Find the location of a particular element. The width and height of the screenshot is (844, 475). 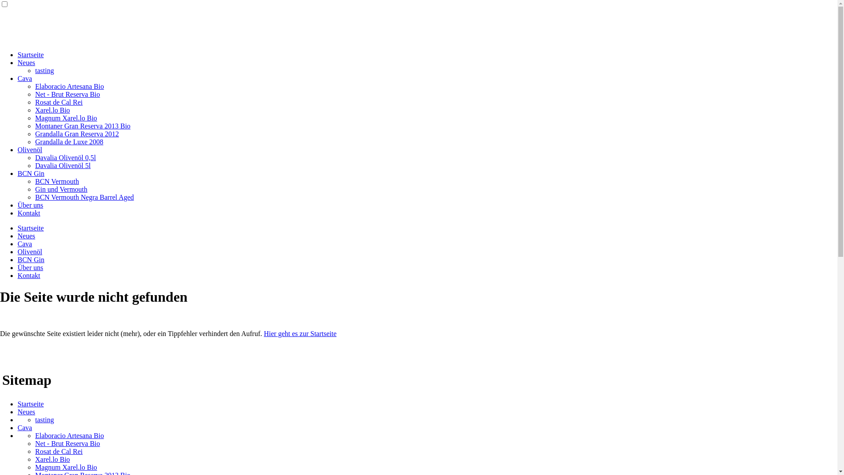

Grandalla Gran Reserva 2012 is located at coordinates (77, 134).